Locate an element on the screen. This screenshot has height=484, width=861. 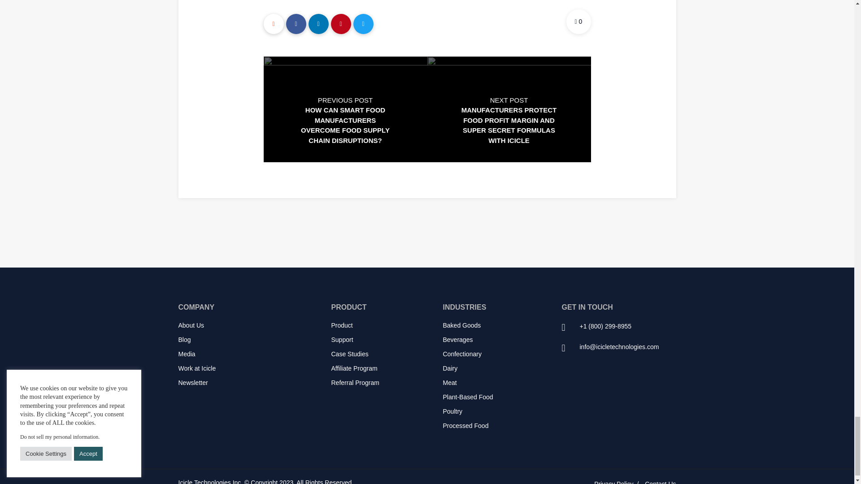
Facebook is located at coordinates (296, 24).